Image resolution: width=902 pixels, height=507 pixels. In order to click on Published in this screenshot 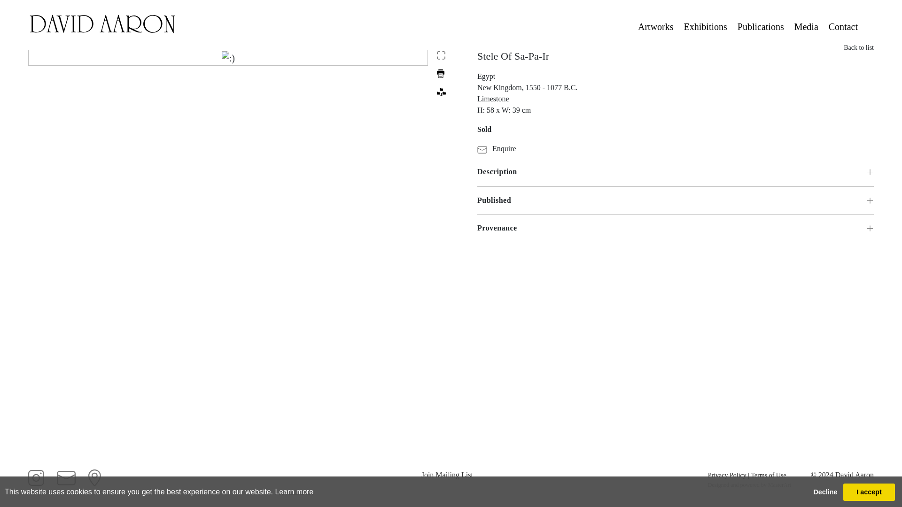, I will do `click(676, 200)`.